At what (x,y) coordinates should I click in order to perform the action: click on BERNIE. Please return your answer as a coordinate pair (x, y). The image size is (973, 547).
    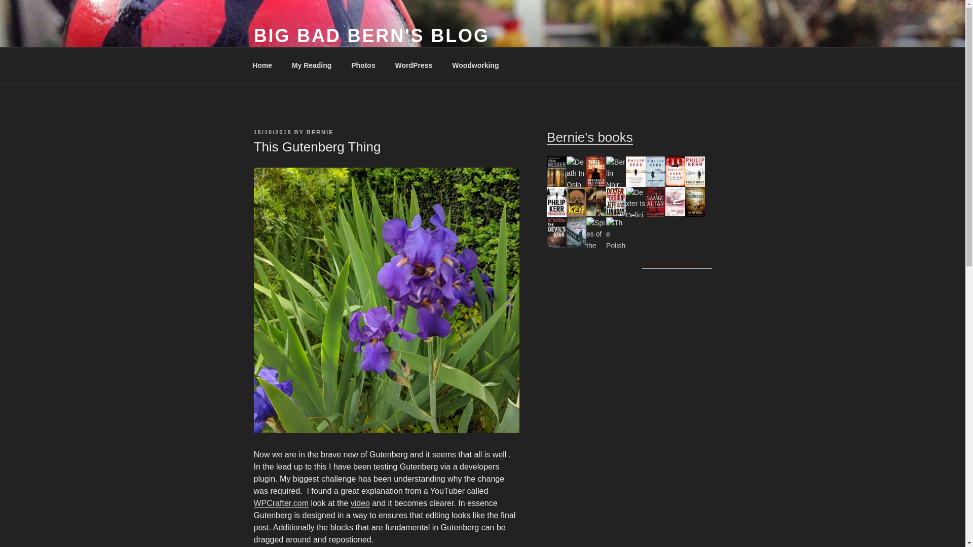
    Looking at the image, I should click on (320, 132).